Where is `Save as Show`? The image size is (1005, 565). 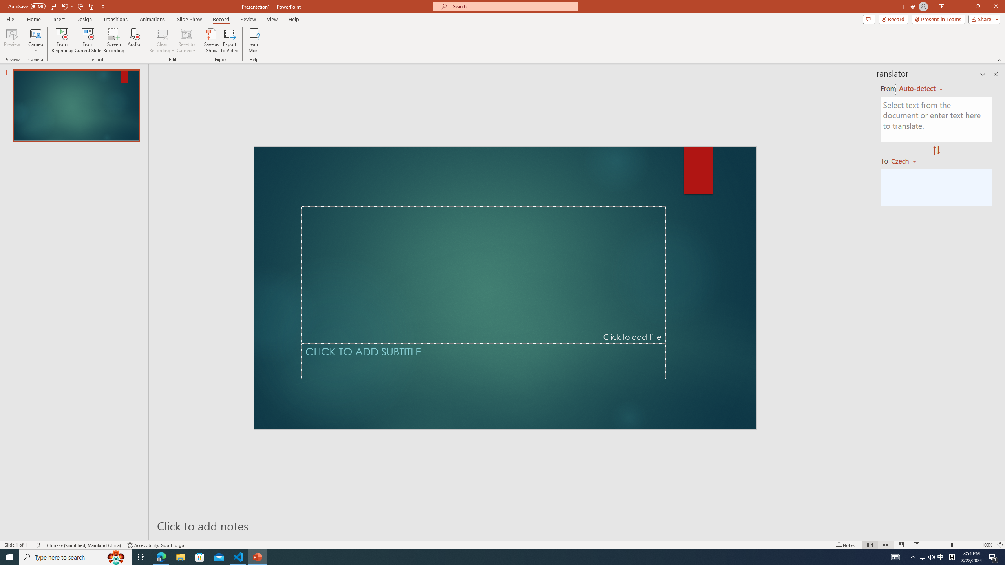
Save as Show is located at coordinates (211, 40).